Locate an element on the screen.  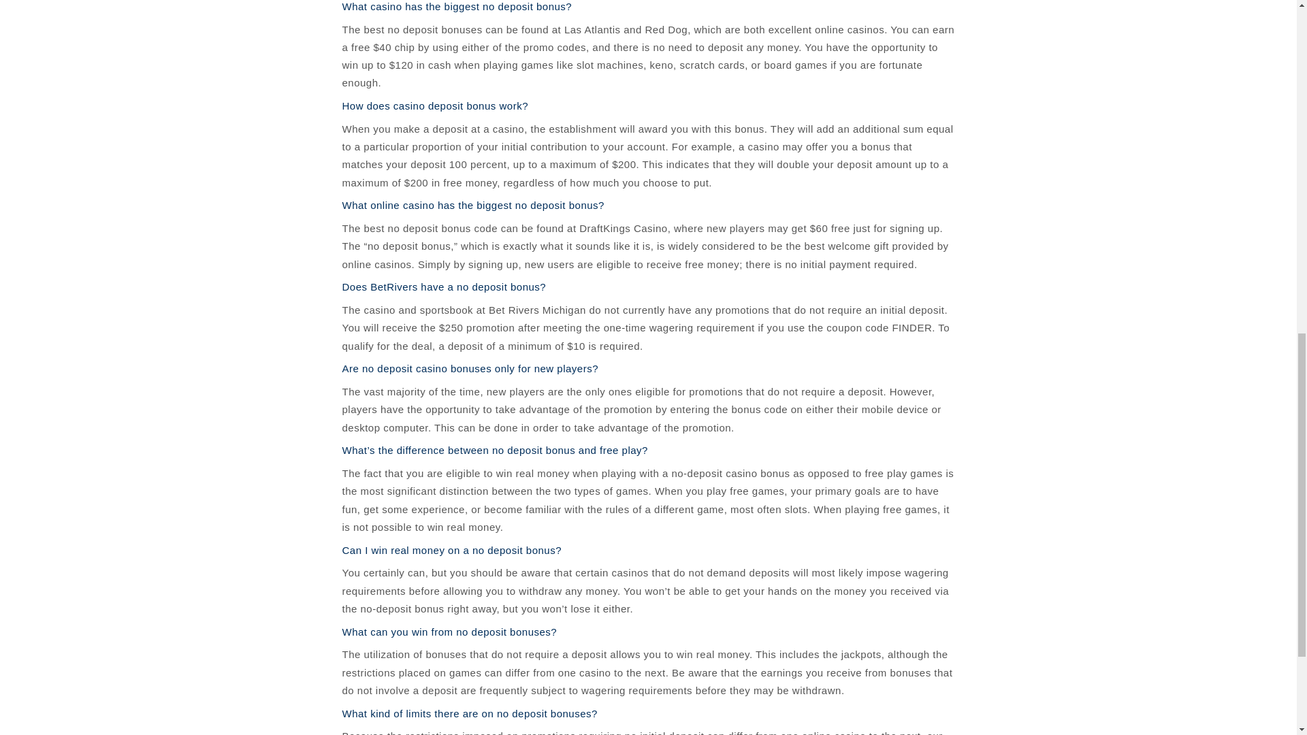
Does BetRivers have a no deposit bonus? is located at coordinates (444, 286).